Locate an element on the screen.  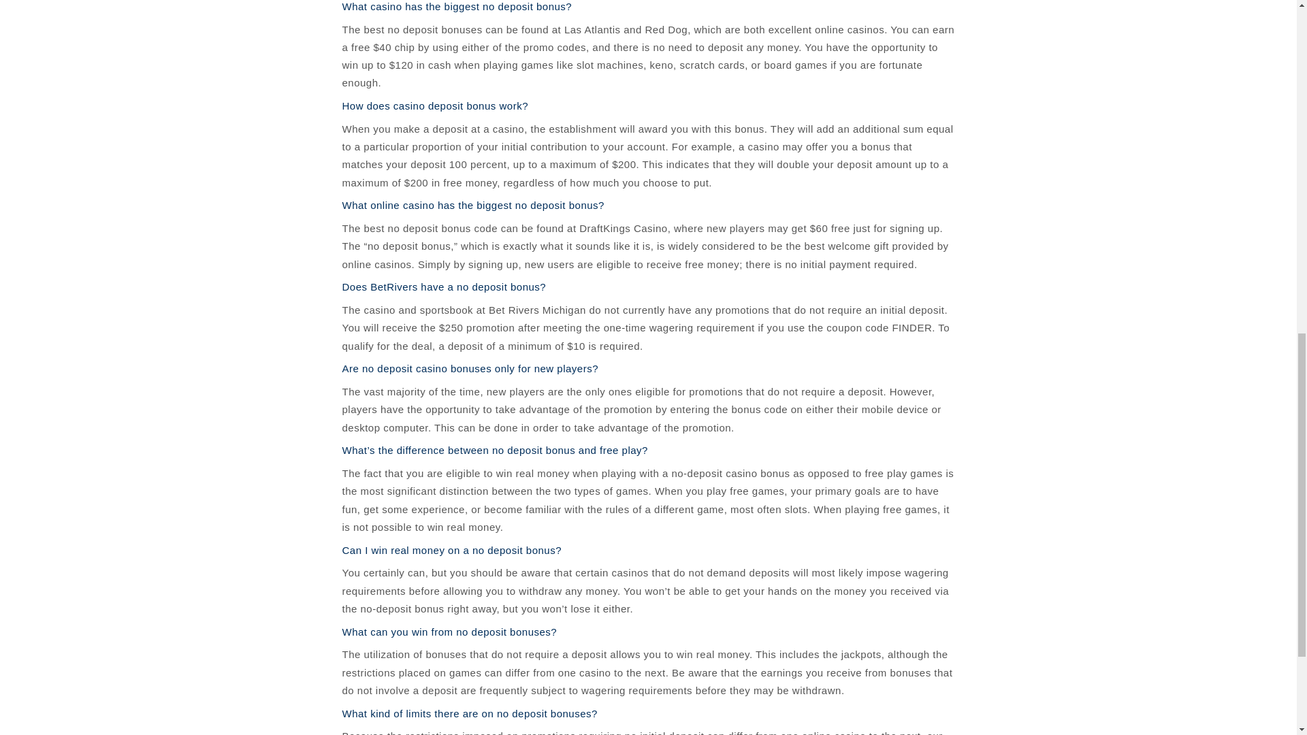
Does BetRivers have a no deposit bonus? is located at coordinates (444, 286).